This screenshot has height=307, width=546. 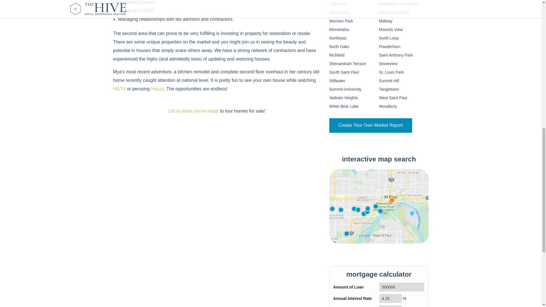 I want to click on Houzz, so click(x=158, y=89).